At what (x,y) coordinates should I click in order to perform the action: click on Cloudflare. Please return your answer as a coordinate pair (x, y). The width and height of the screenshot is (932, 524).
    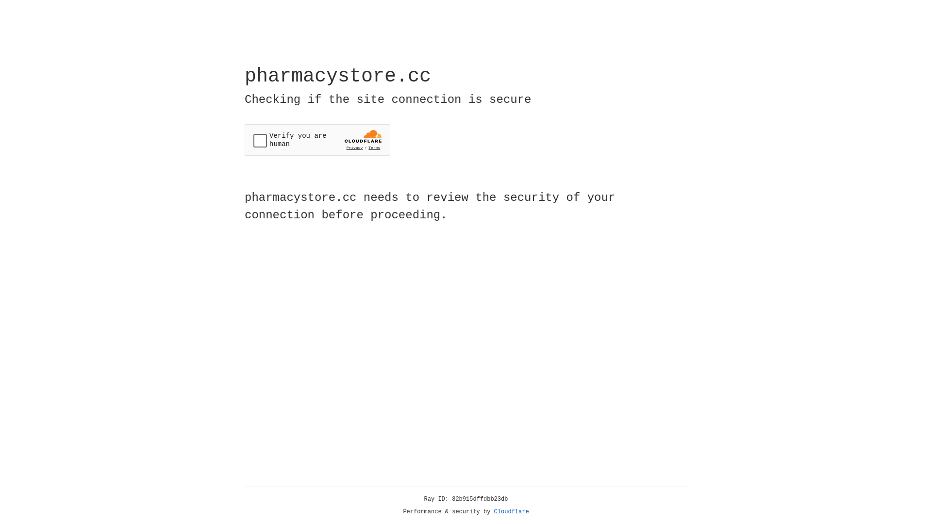
    Looking at the image, I should click on (512, 512).